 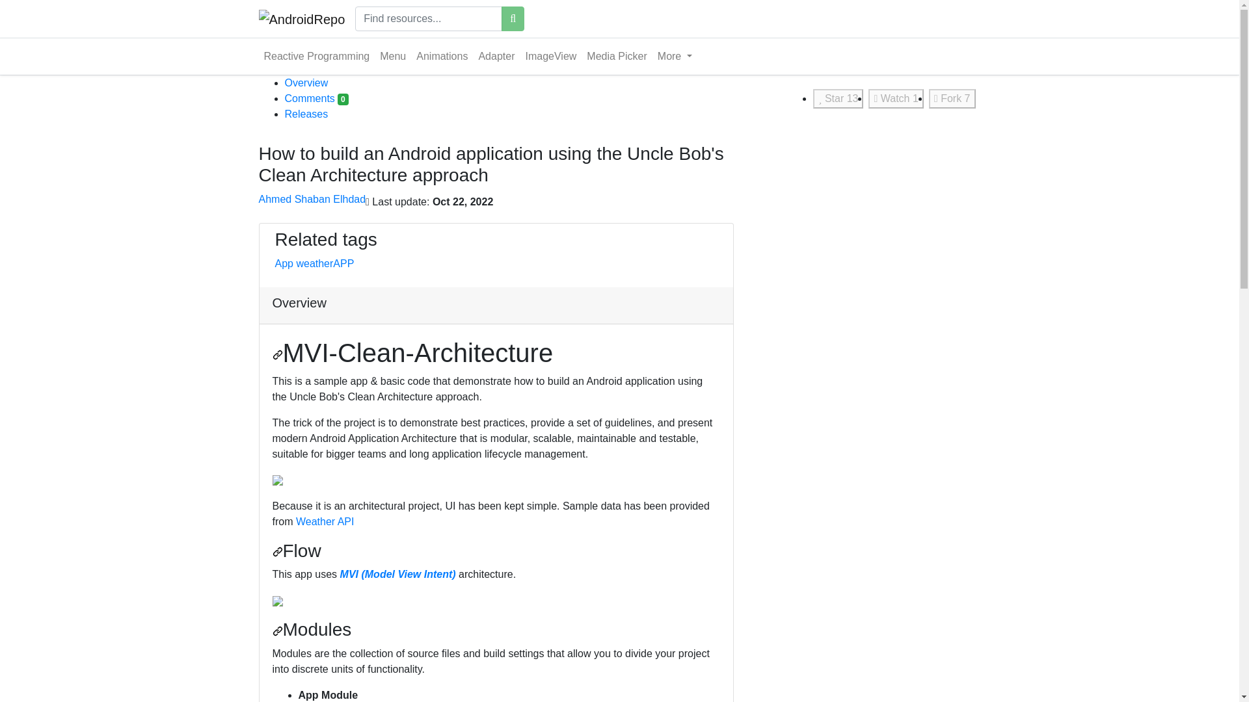 What do you see at coordinates (674, 56) in the screenshot?
I see `More` at bounding box center [674, 56].